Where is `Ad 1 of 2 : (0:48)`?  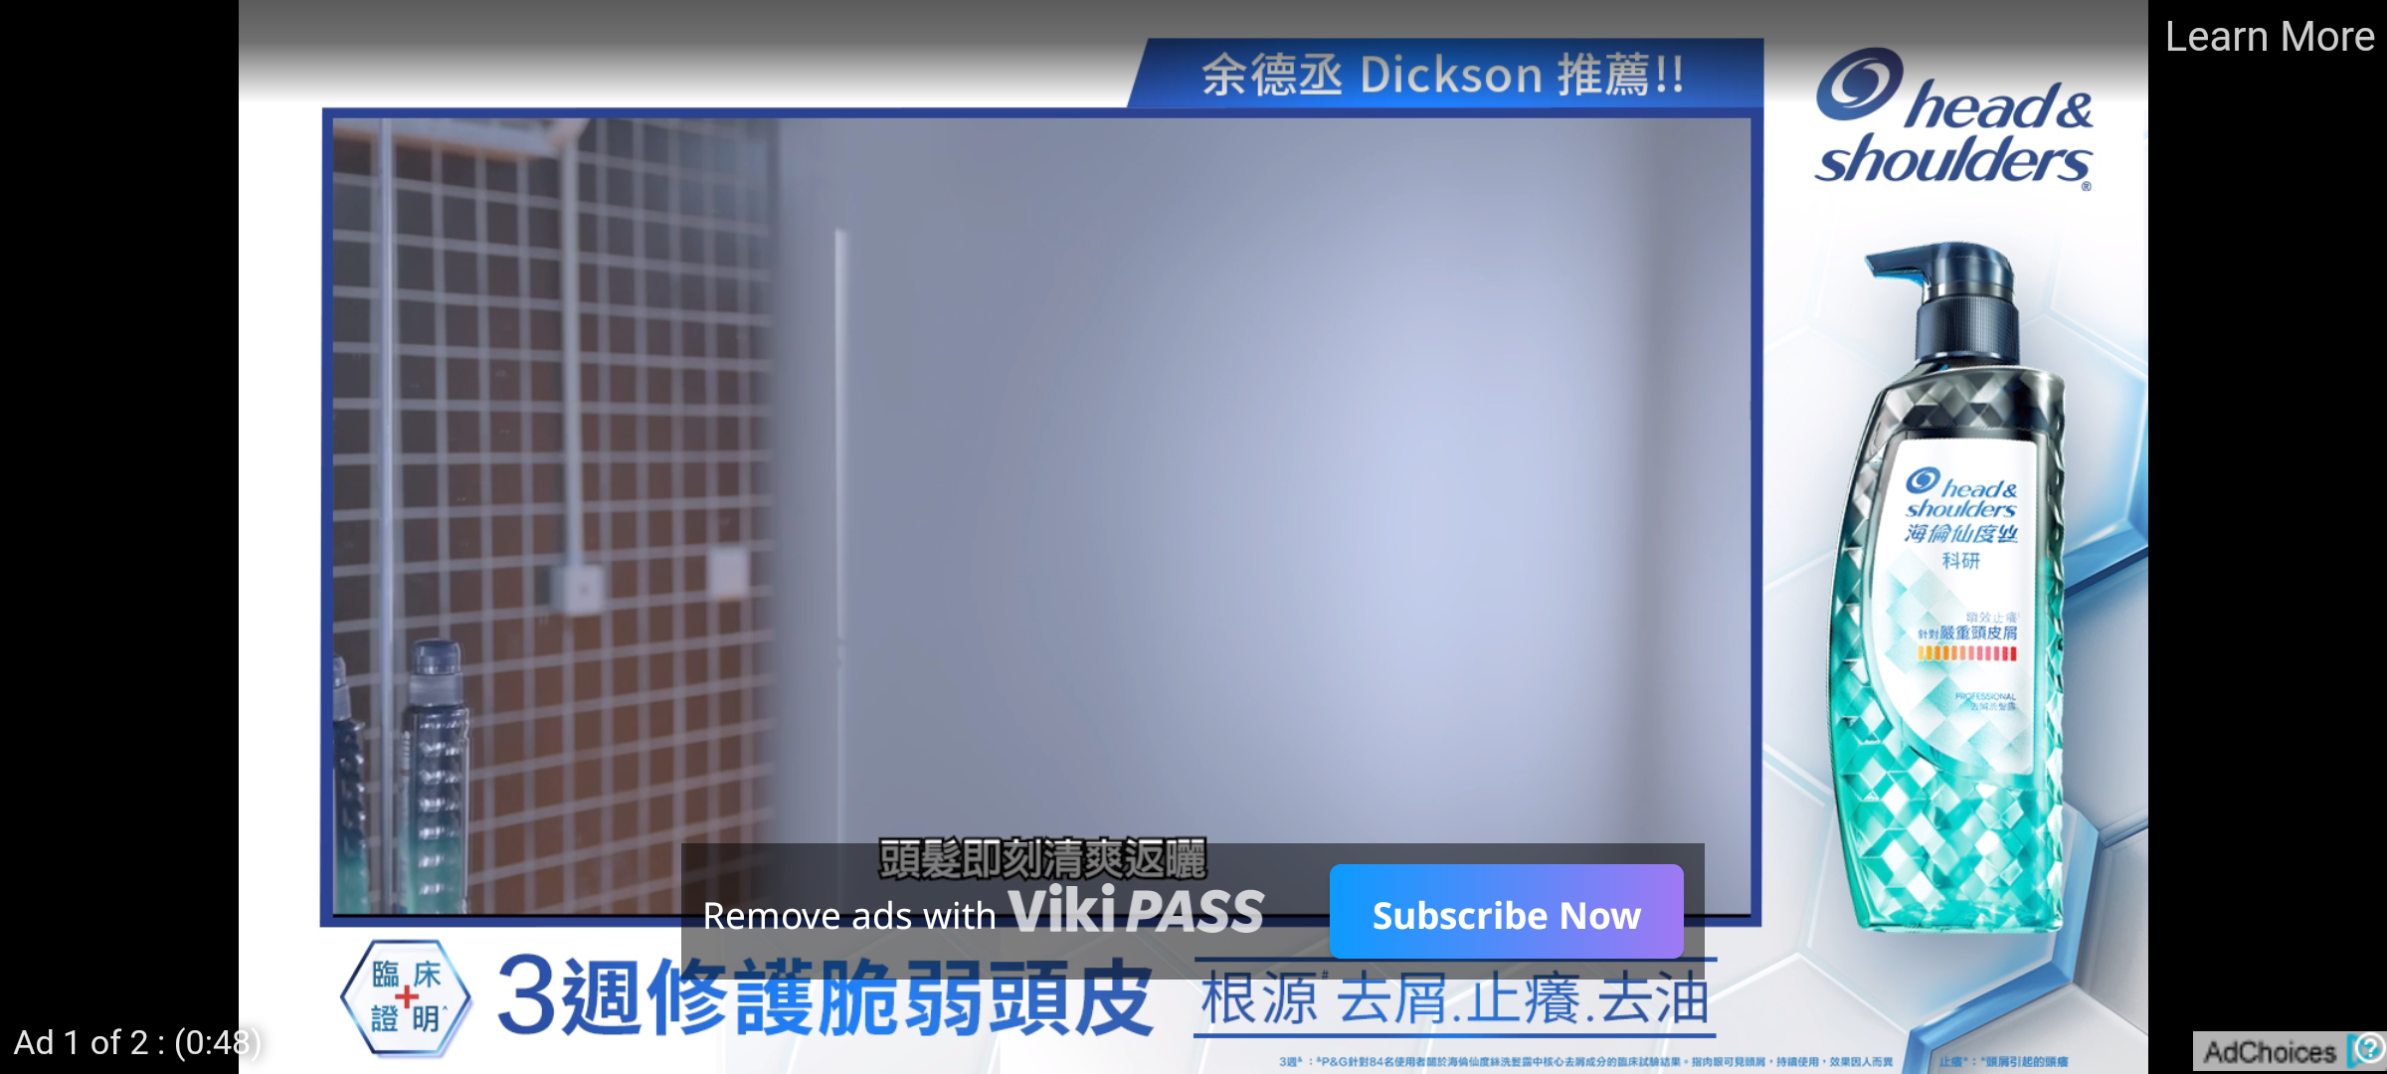 Ad 1 of 2 : (0:48) is located at coordinates (138, 1040).